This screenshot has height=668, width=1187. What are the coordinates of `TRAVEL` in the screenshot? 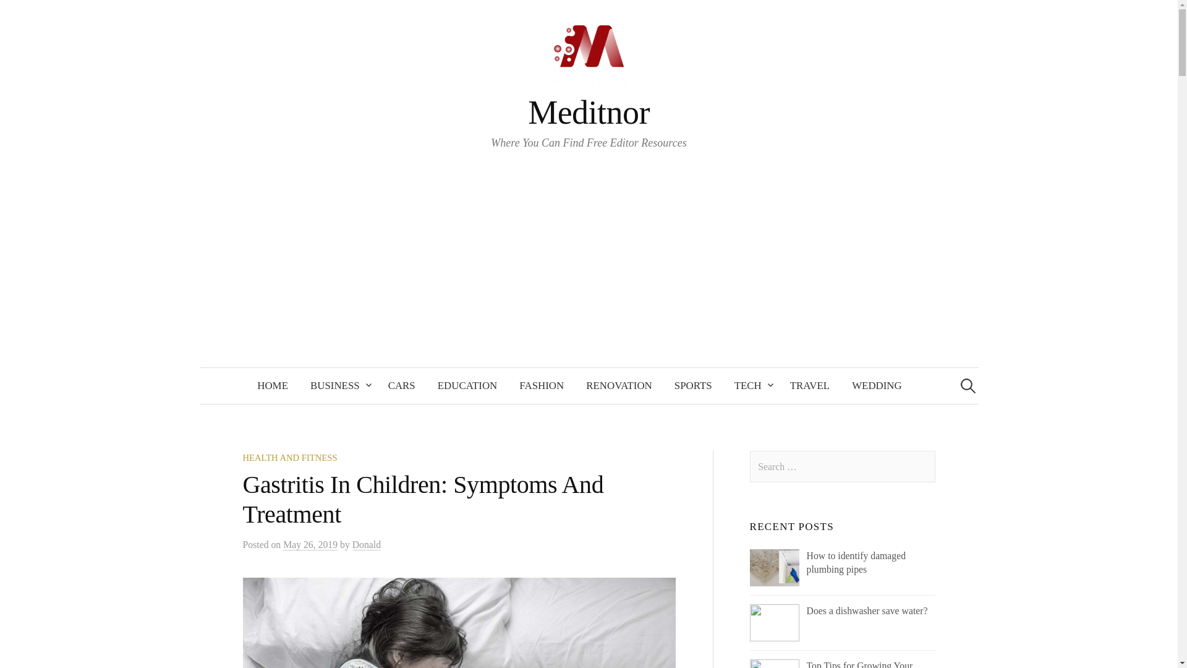 It's located at (809, 386).